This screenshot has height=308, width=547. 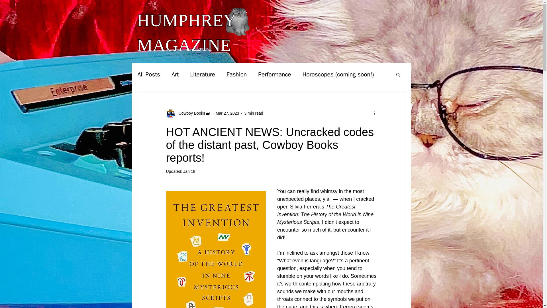 I want to click on Cowboy Books, so click(x=188, y=114).